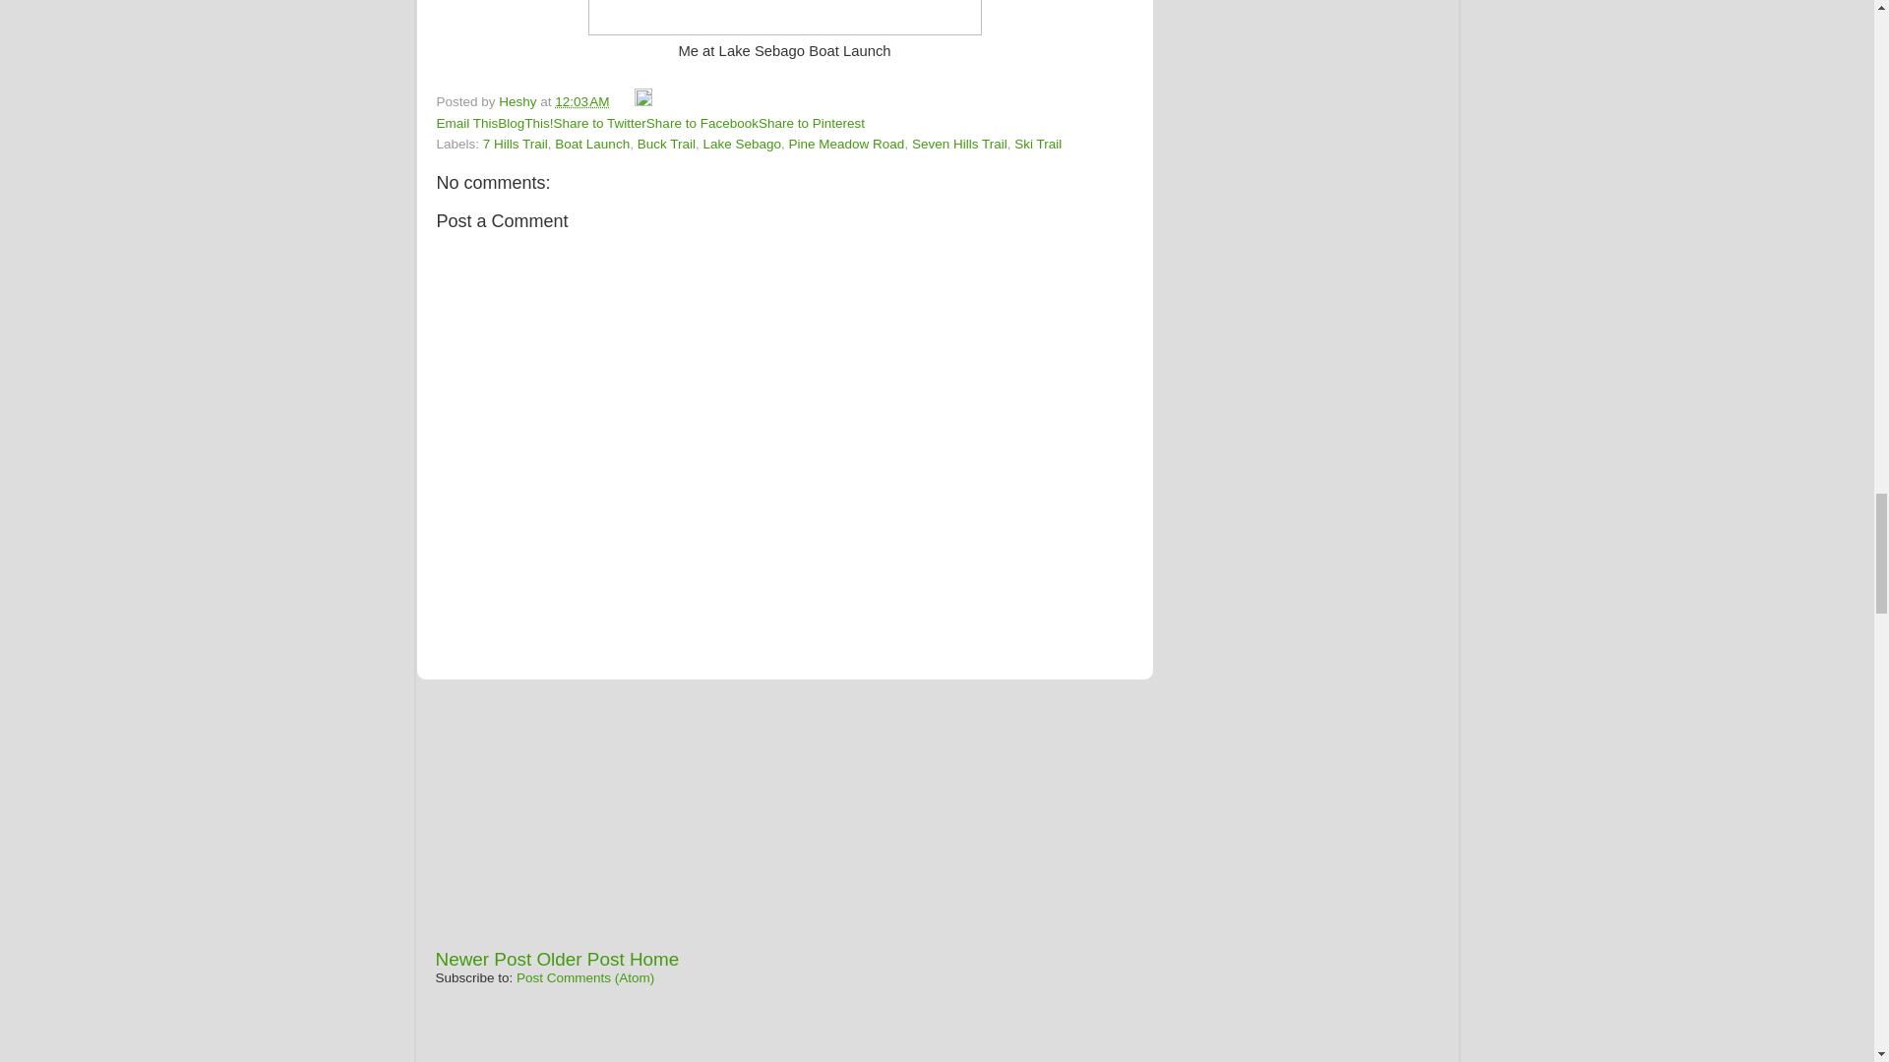  I want to click on permanent link, so click(581, 102).